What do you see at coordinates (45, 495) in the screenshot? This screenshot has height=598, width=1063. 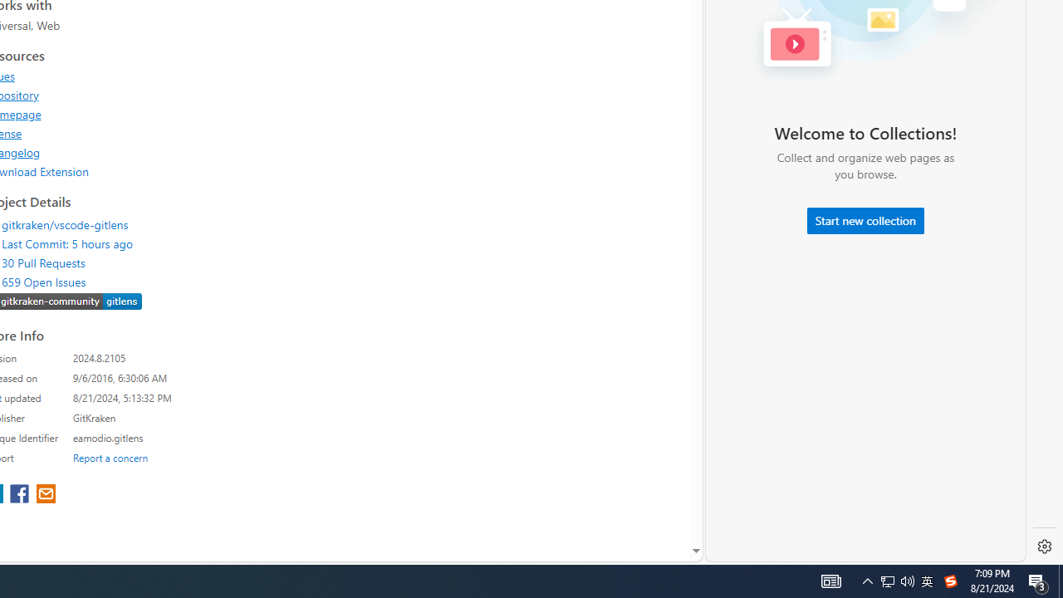 I see `share extension on email` at bounding box center [45, 495].